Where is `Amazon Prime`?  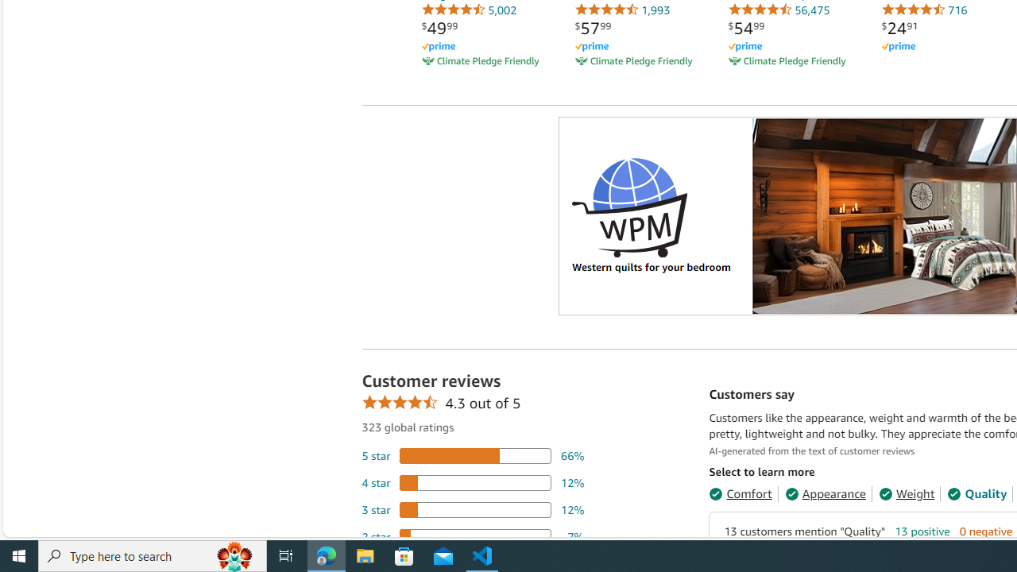 Amazon Prime is located at coordinates (898, 48).